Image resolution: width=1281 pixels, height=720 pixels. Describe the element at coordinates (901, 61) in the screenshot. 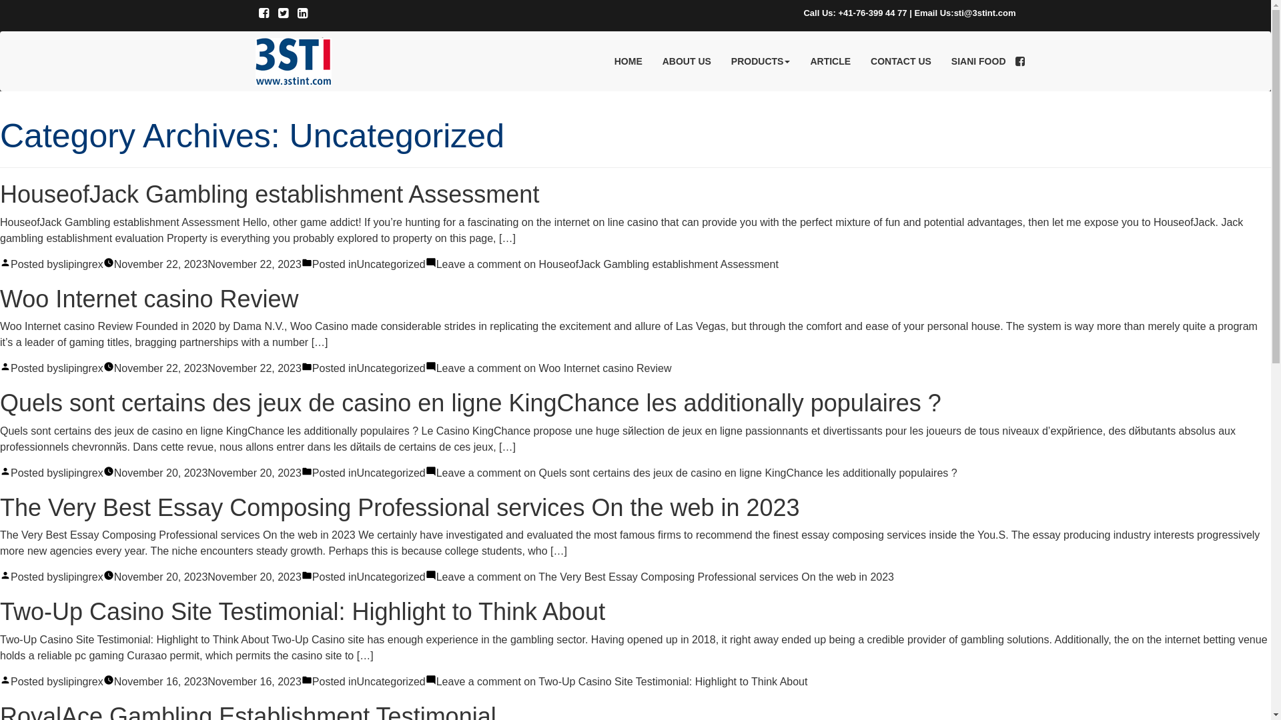

I see `CONTACT US` at that location.